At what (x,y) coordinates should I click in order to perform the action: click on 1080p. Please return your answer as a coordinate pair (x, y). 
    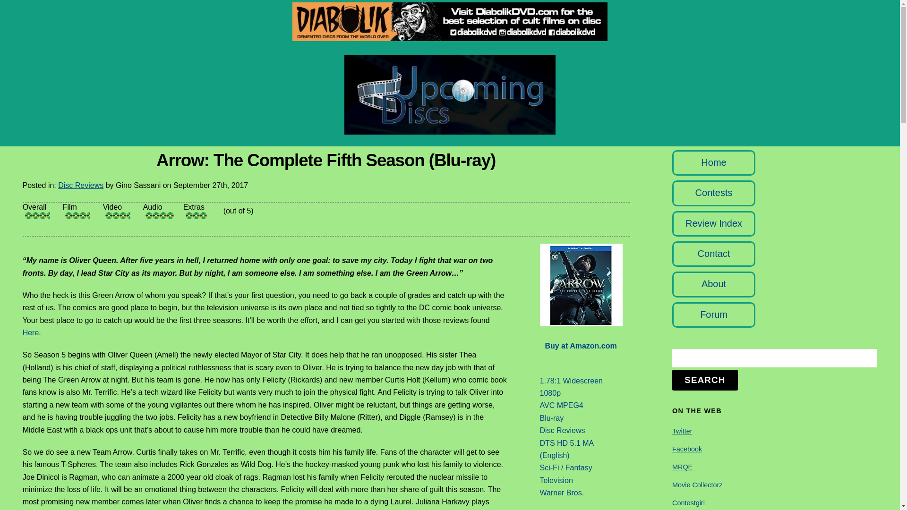
    Looking at the image, I should click on (550, 393).